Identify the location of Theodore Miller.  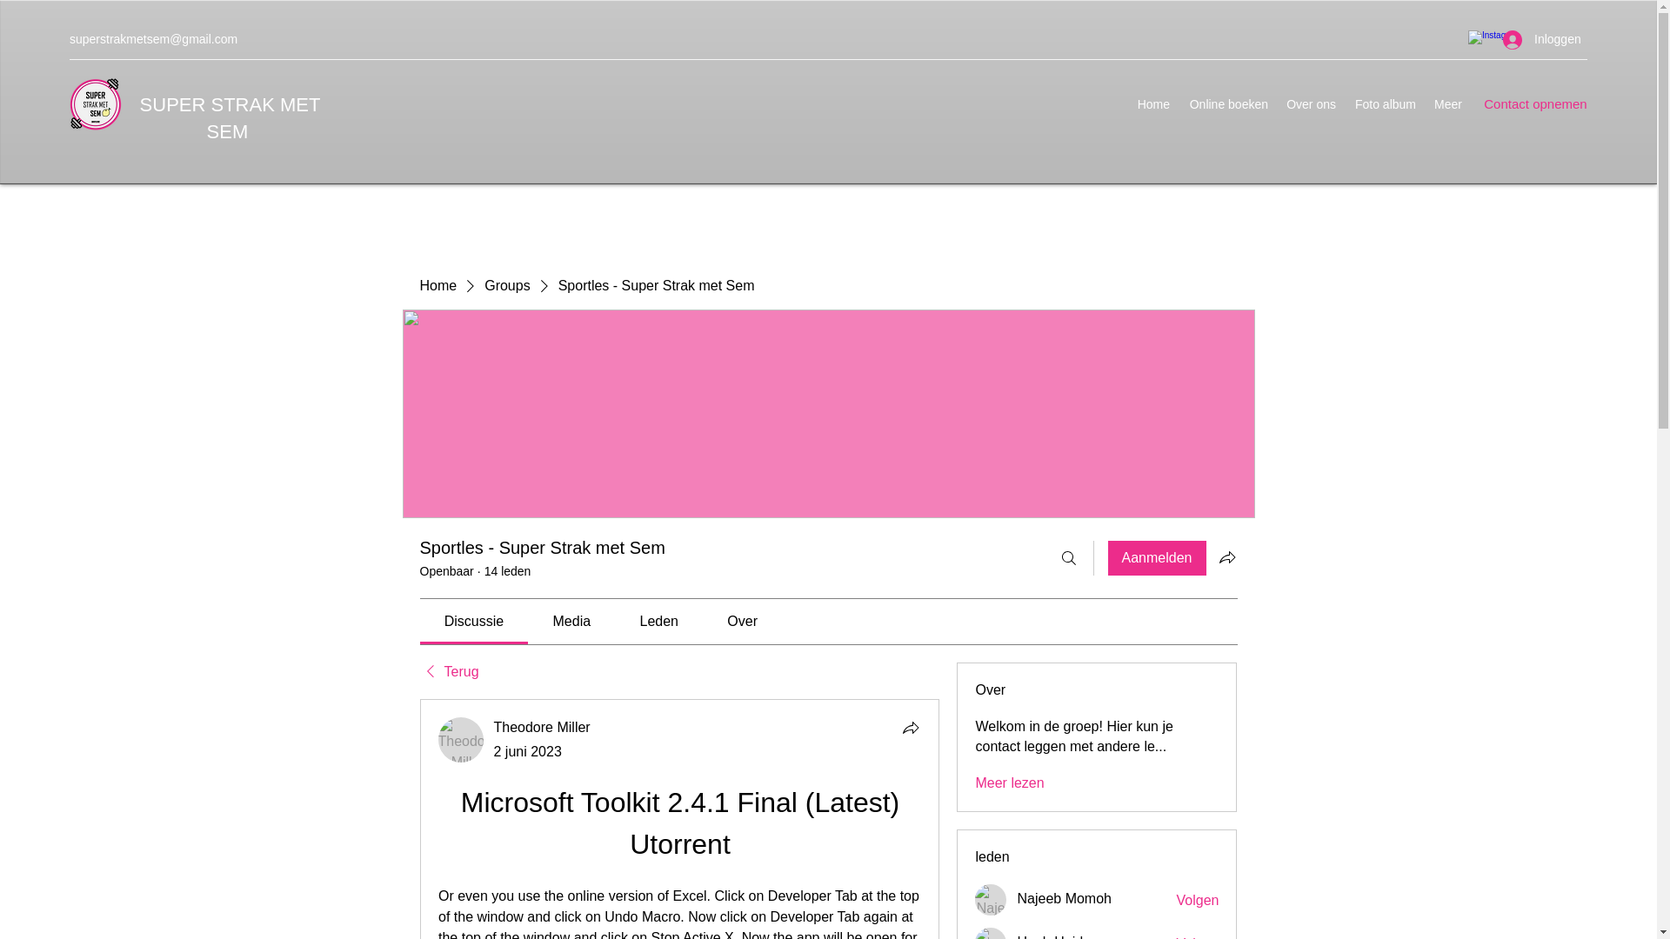
(543, 727).